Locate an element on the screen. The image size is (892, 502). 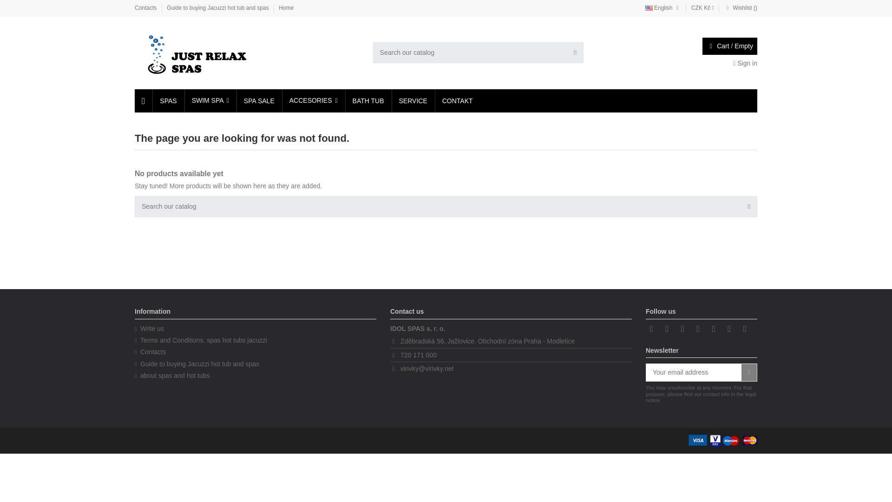
SWIM SPA is located at coordinates (210, 100).